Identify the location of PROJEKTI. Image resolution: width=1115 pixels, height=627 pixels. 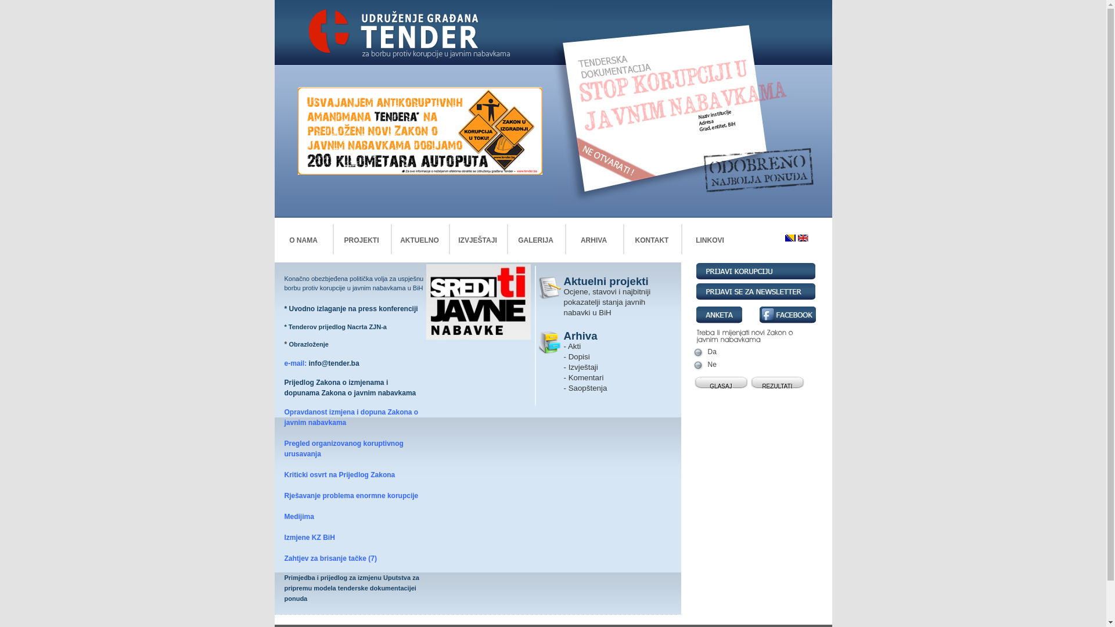
(361, 240).